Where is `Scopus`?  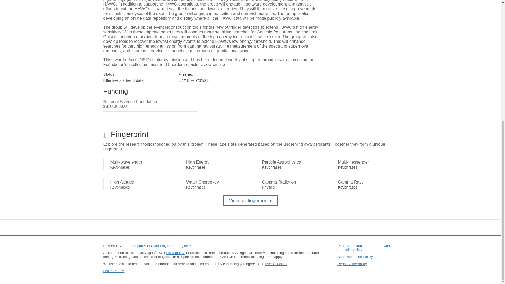 Scopus is located at coordinates (137, 246).